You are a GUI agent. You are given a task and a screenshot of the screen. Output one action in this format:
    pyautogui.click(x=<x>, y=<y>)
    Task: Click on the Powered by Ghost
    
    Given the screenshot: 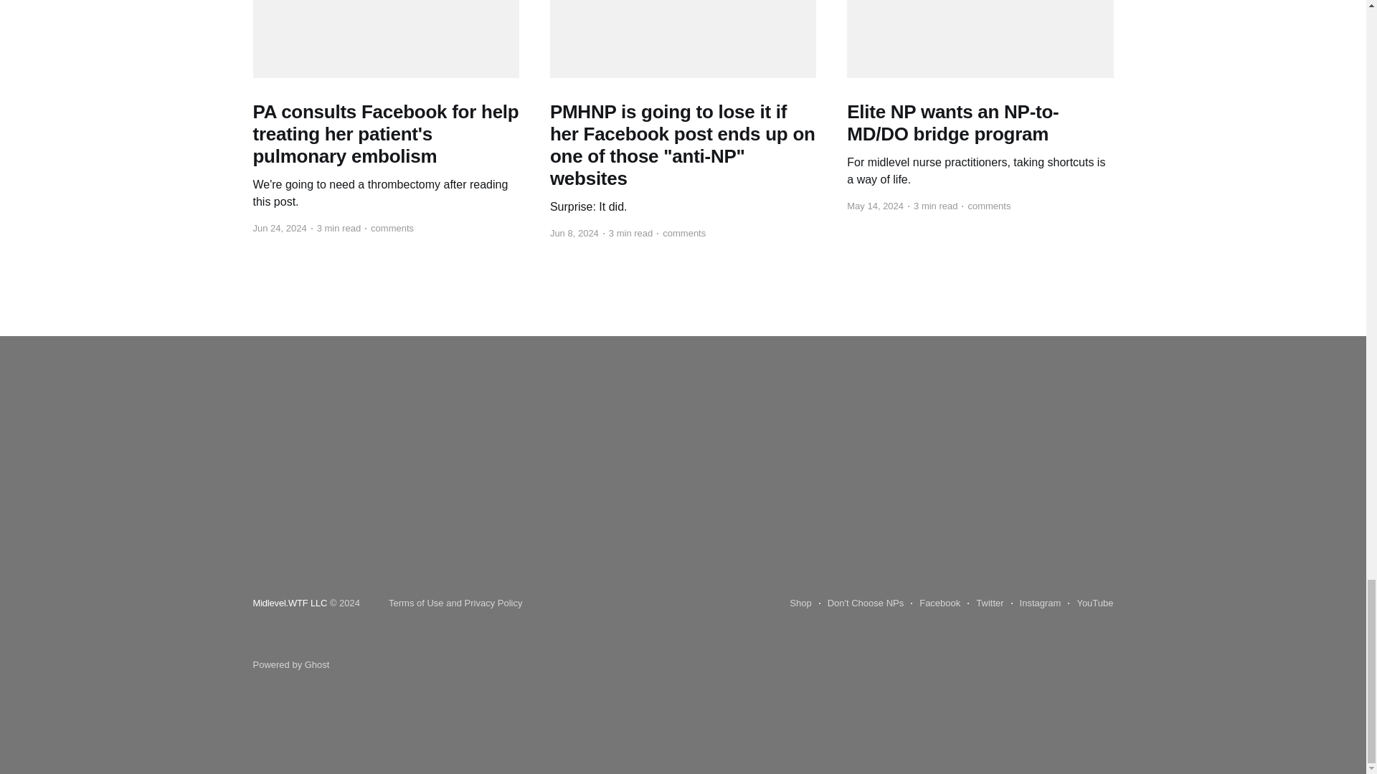 What is the action you would take?
    pyautogui.click(x=290, y=665)
    